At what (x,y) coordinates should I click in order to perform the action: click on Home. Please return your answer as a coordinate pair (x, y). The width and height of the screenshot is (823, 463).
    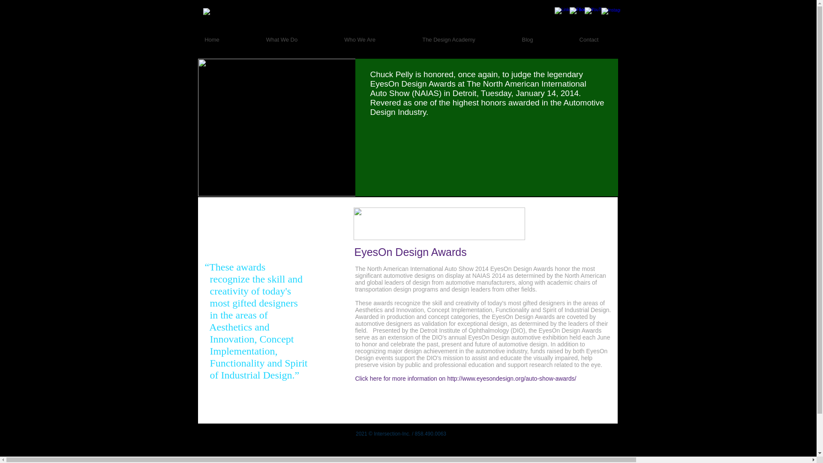
    Looking at the image, I should click on (212, 39).